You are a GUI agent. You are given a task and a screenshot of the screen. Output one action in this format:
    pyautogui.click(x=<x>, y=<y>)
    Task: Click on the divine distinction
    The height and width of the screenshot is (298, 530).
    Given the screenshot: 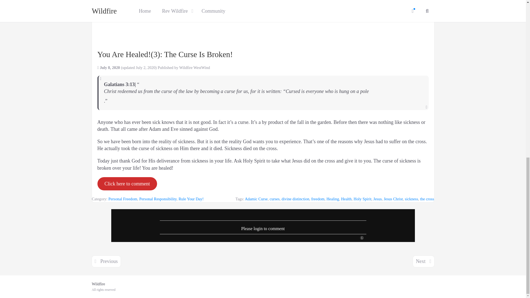 What is the action you would take?
    pyautogui.click(x=295, y=199)
    